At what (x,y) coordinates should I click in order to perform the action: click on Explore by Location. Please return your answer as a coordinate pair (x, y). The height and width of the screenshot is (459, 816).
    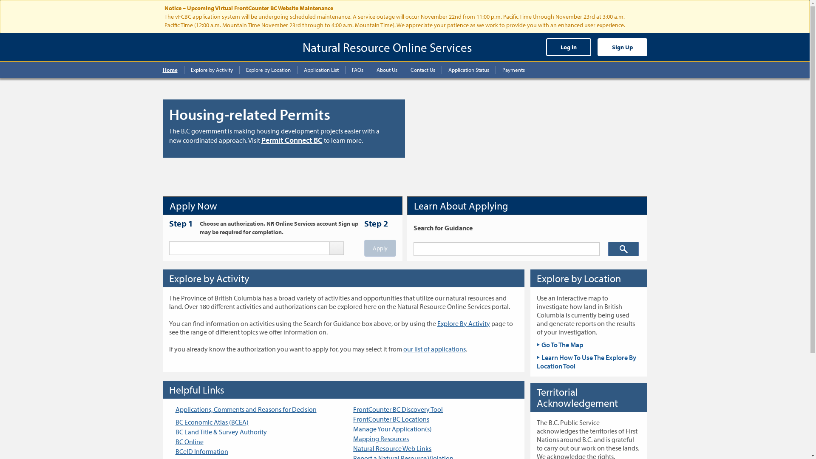
    Looking at the image, I should click on (269, 70).